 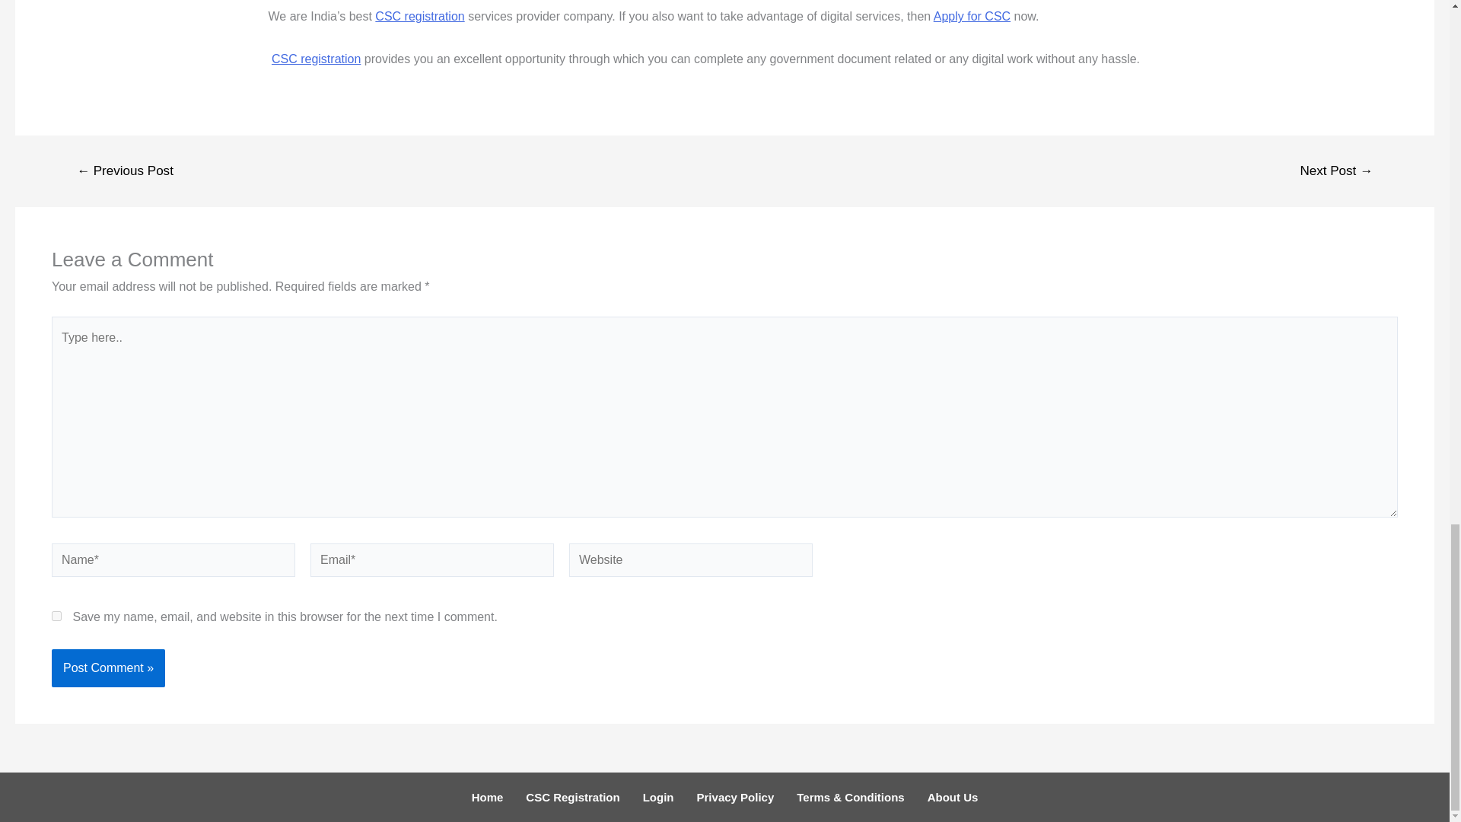 What do you see at coordinates (572, 797) in the screenshot?
I see `CSC Registration` at bounding box center [572, 797].